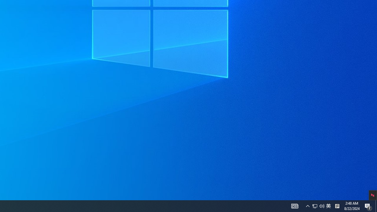 This screenshot has width=377, height=212. What do you see at coordinates (315, 206) in the screenshot?
I see `AutomationID: 4105` at bounding box center [315, 206].